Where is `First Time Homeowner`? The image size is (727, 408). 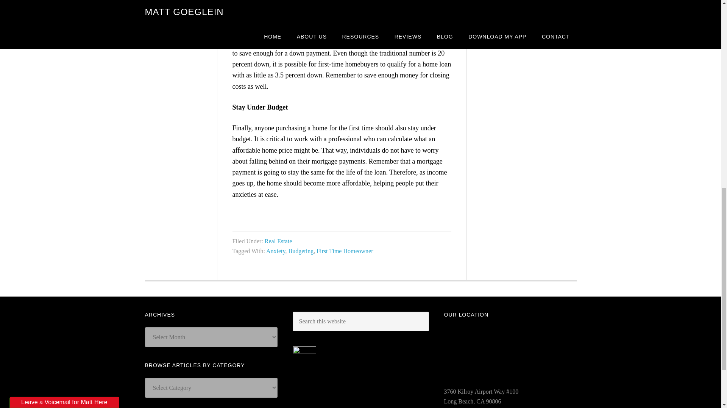 First Time Homeowner is located at coordinates (345, 251).